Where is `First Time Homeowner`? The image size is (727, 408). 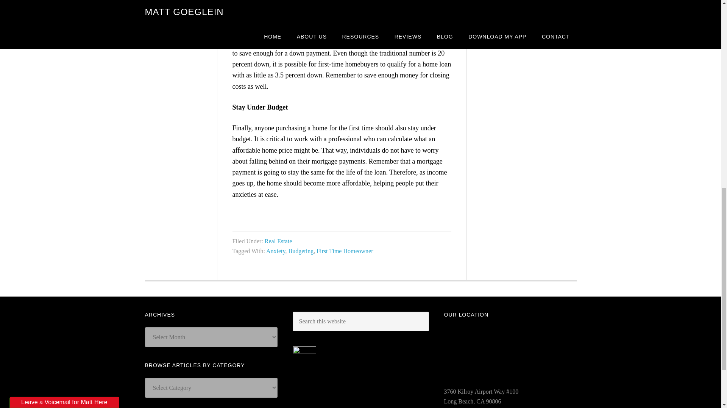 First Time Homeowner is located at coordinates (345, 251).